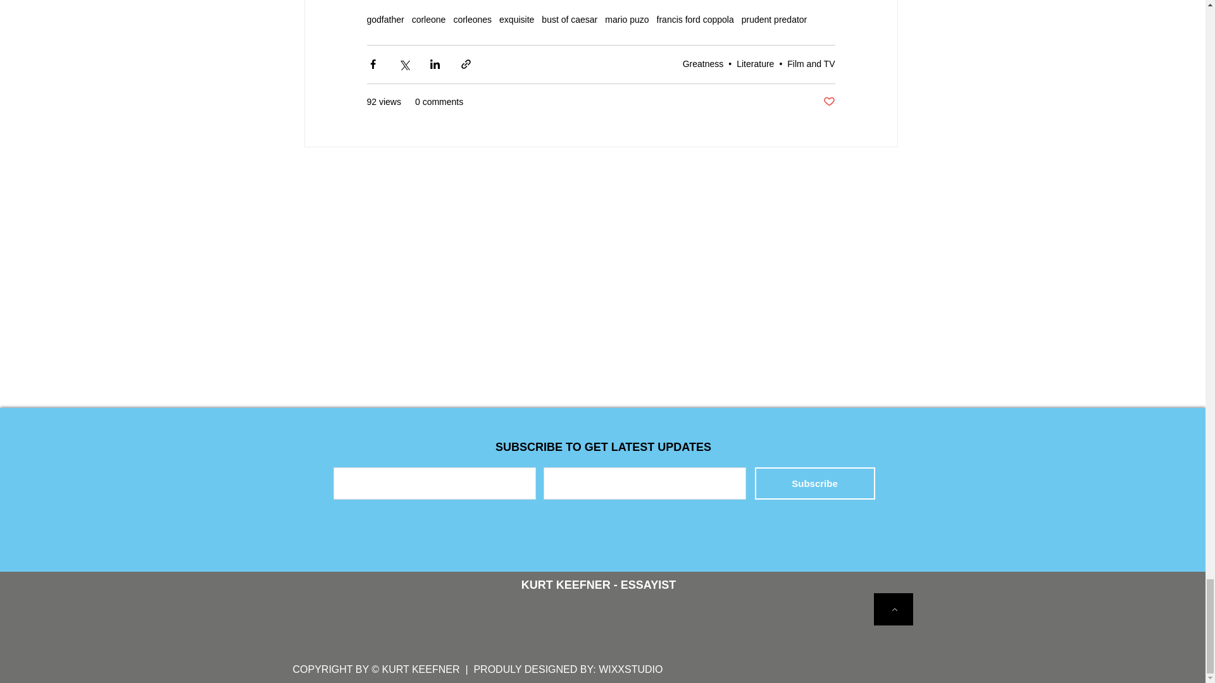  I want to click on francis ford coppola, so click(695, 19).